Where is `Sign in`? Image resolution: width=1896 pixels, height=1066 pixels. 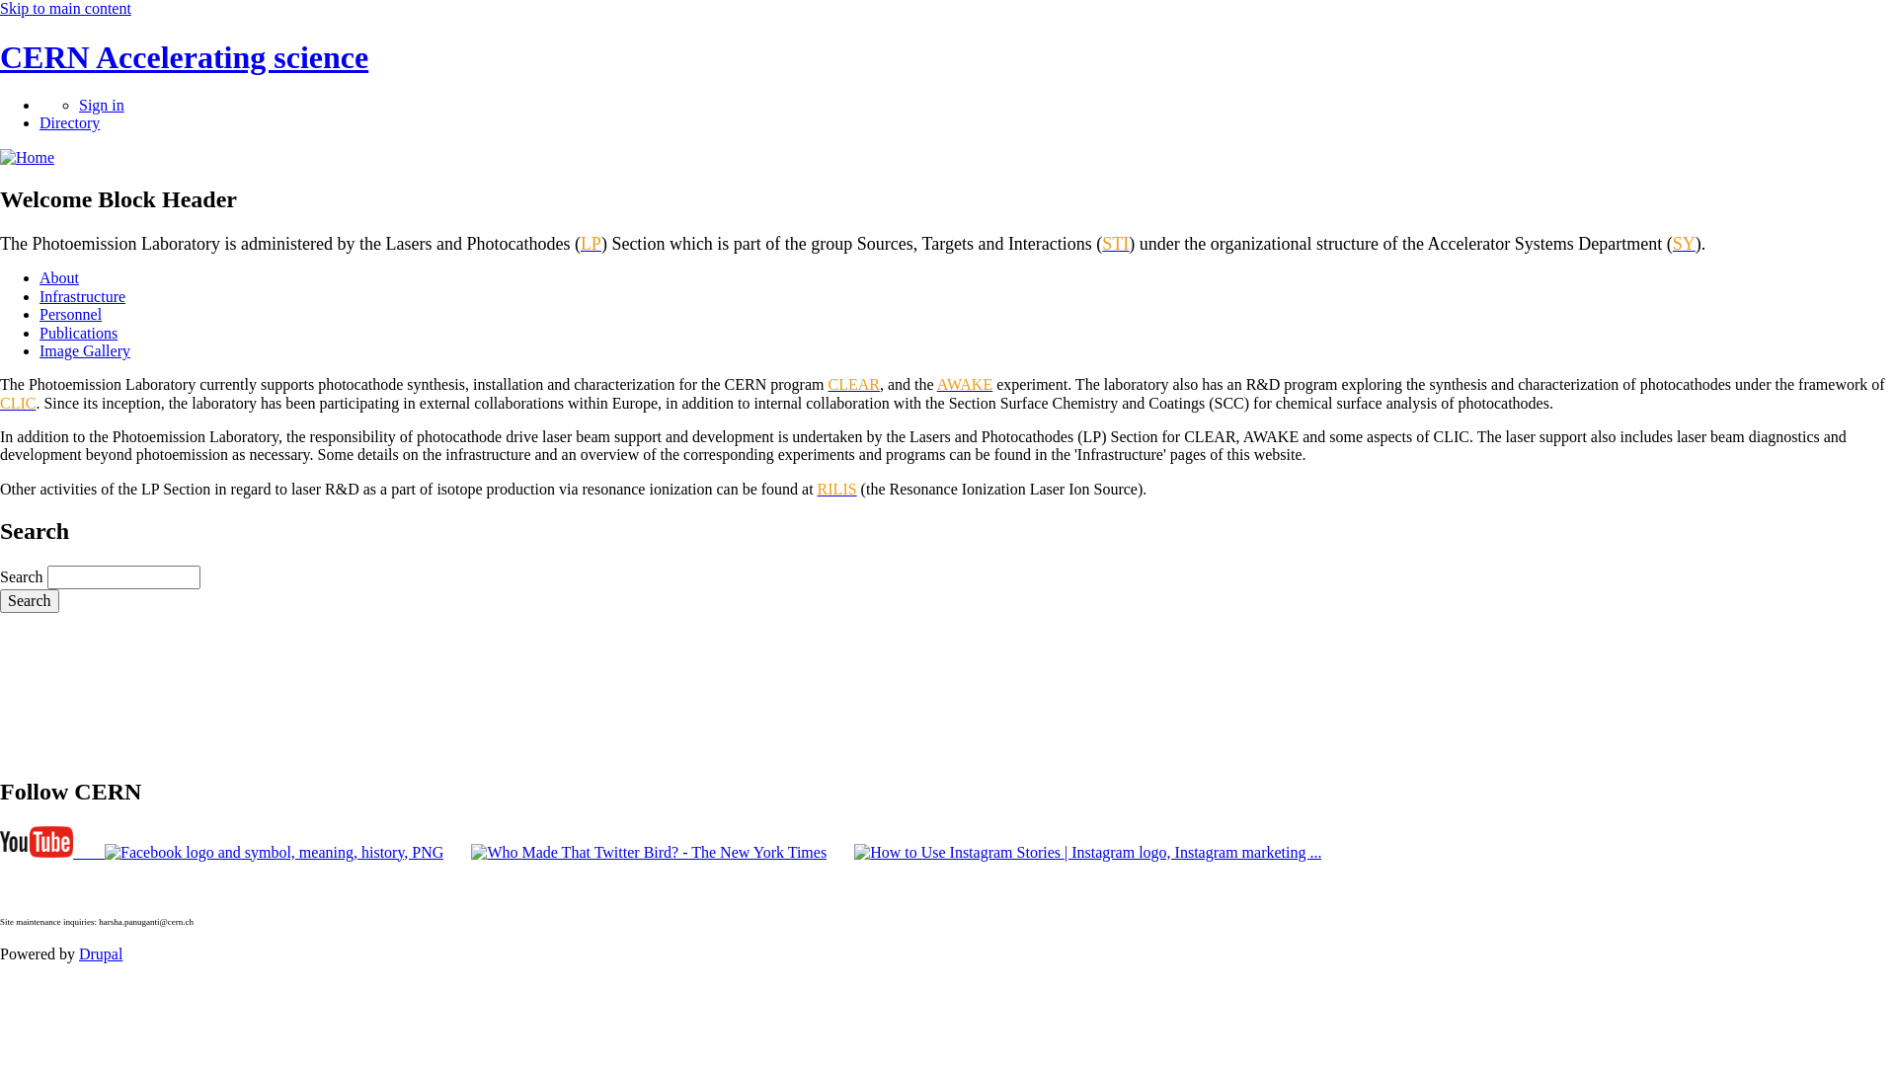 Sign in is located at coordinates (102, 105).